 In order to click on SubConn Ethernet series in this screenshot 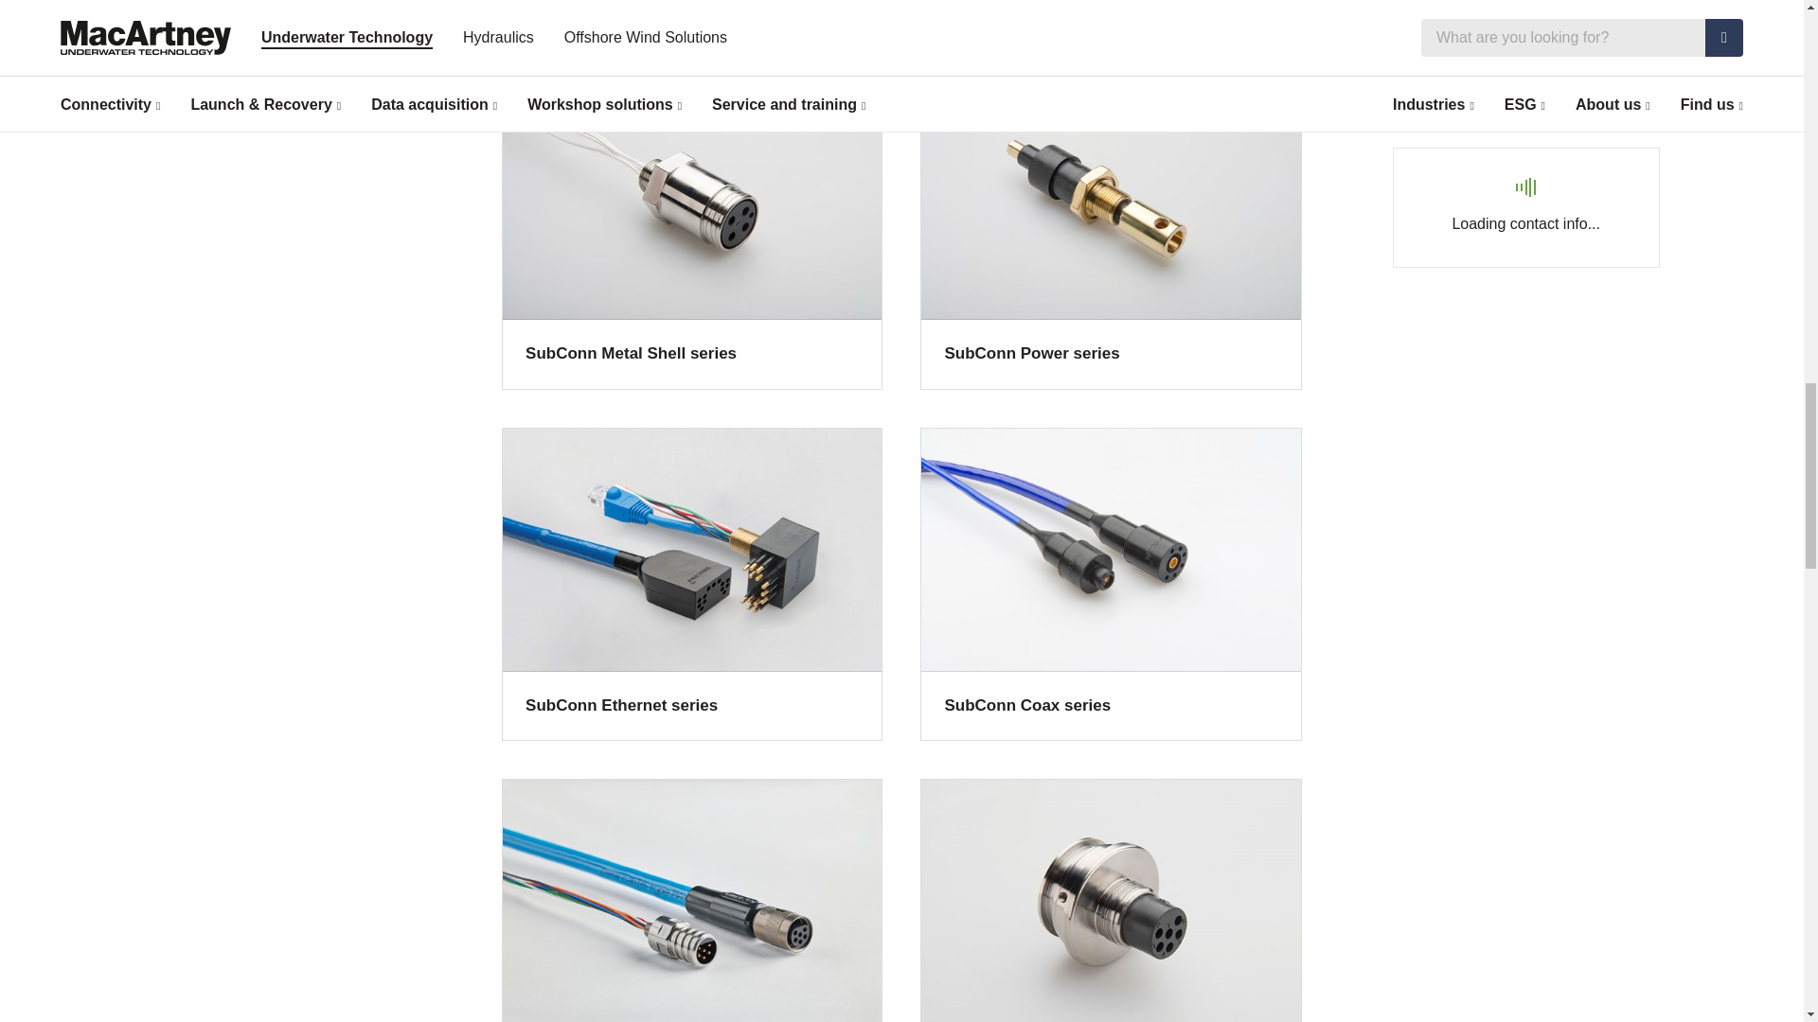, I will do `click(691, 585)`.